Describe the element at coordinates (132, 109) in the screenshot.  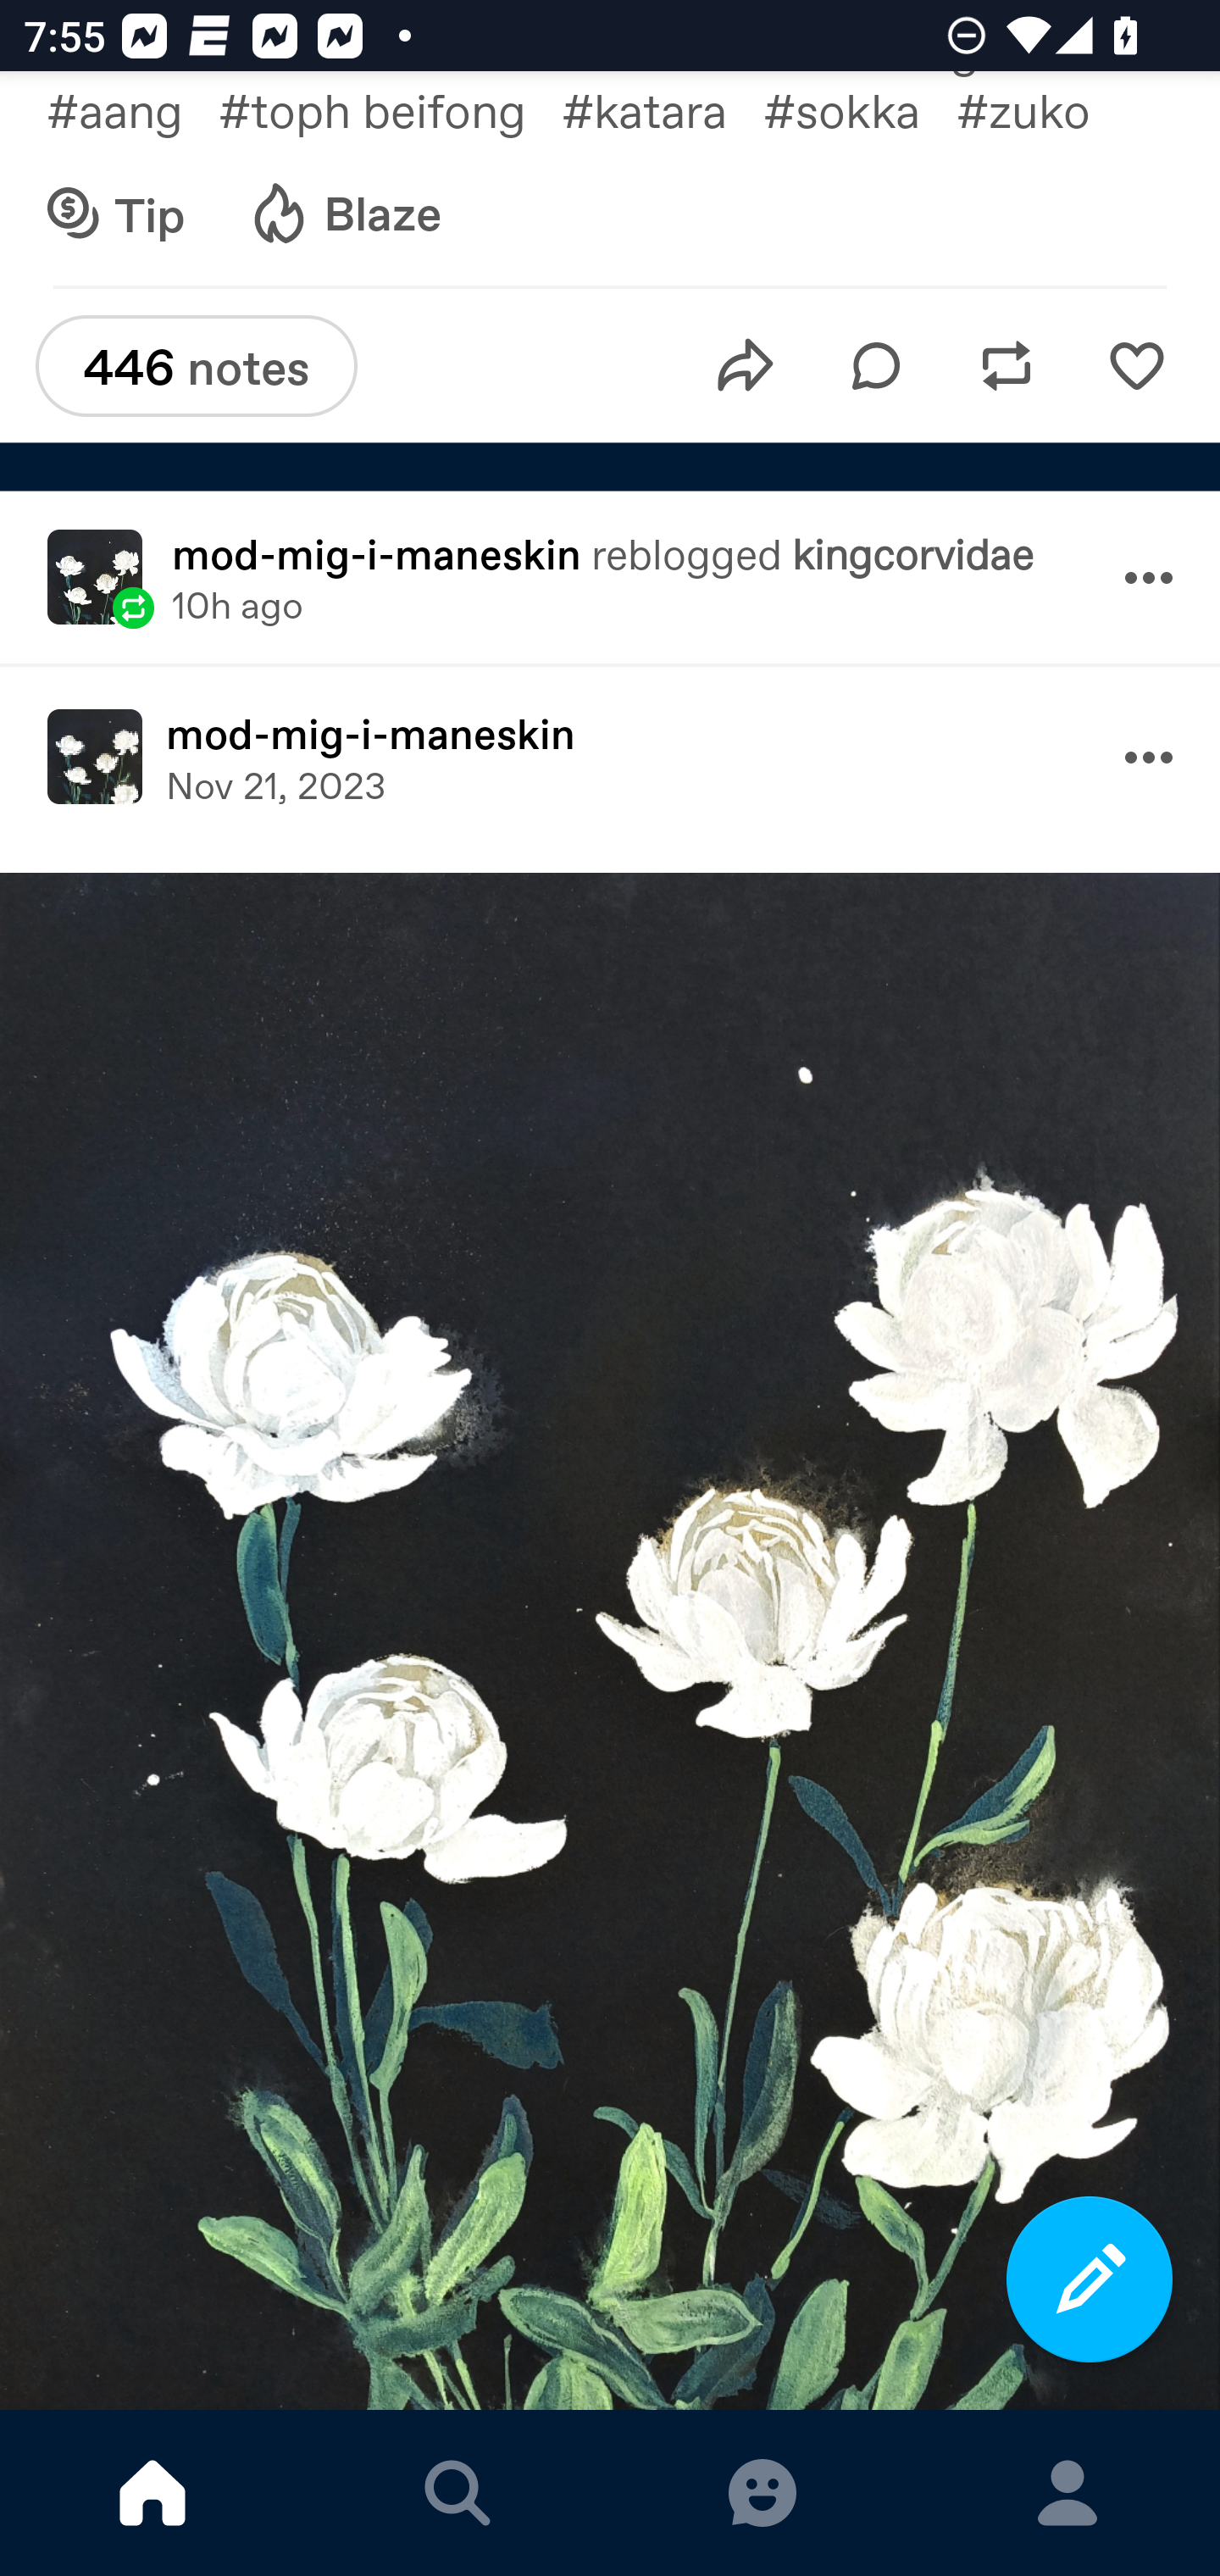
I see `#aang` at that location.